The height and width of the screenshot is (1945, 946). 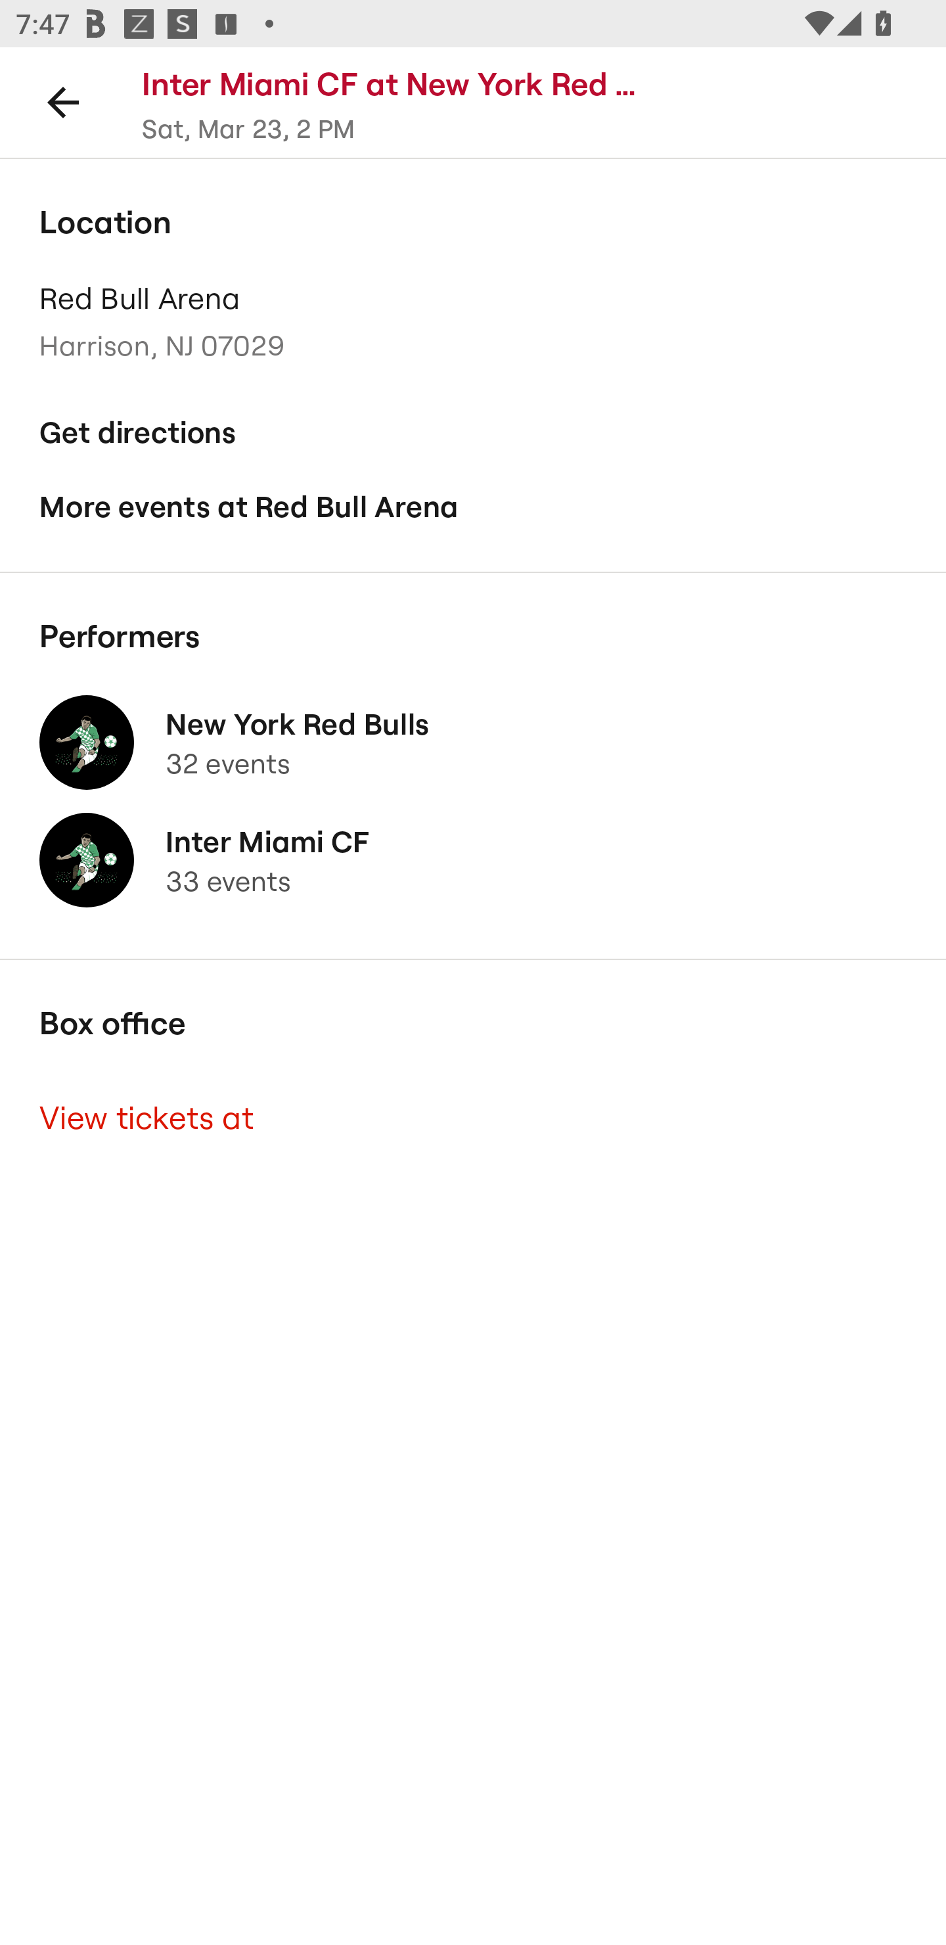 I want to click on More events at Red Bull Arena, so click(x=473, y=507).